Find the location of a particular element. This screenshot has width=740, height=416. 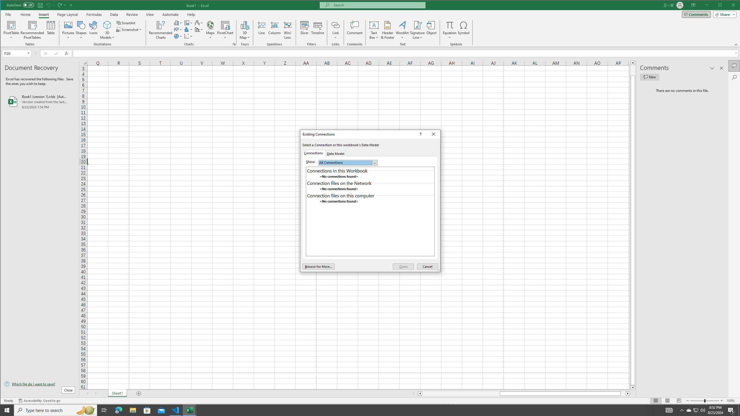

Page right is located at coordinates (623, 393).